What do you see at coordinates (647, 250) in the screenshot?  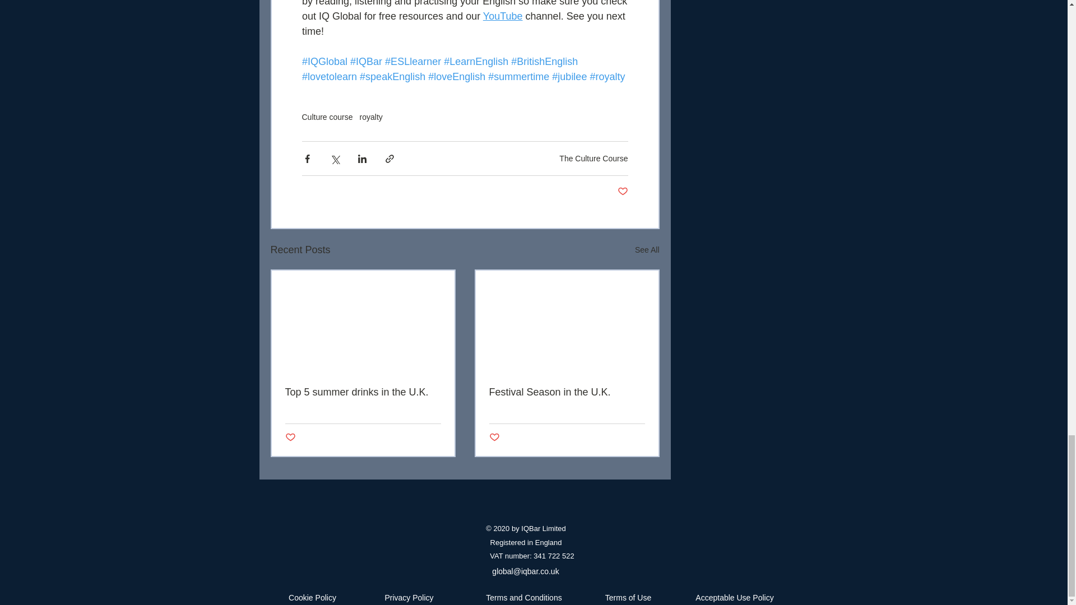 I see `See All` at bounding box center [647, 250].